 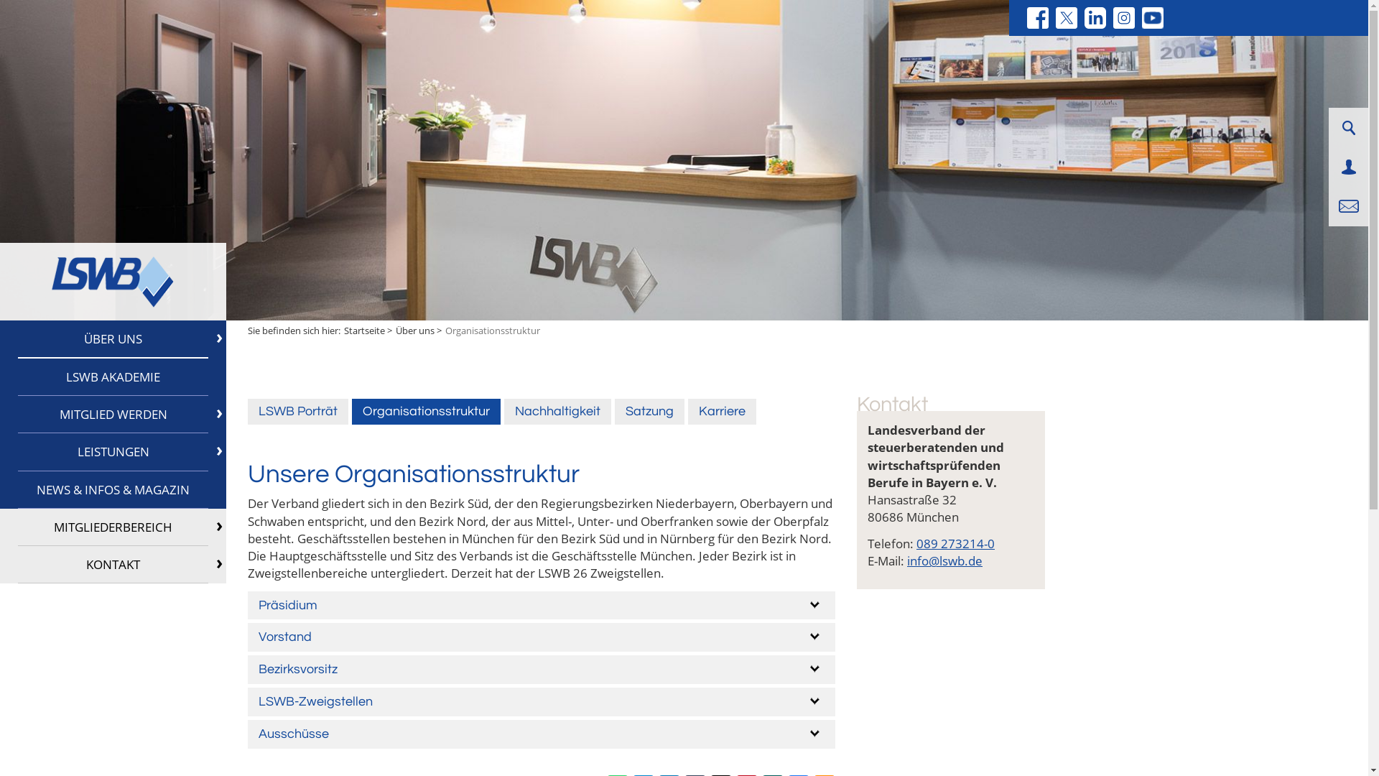 What do you see at coordinates (542, 670) in the screenshot?
I see `Bezirksvorsitz` at bounding box center [542, 670].